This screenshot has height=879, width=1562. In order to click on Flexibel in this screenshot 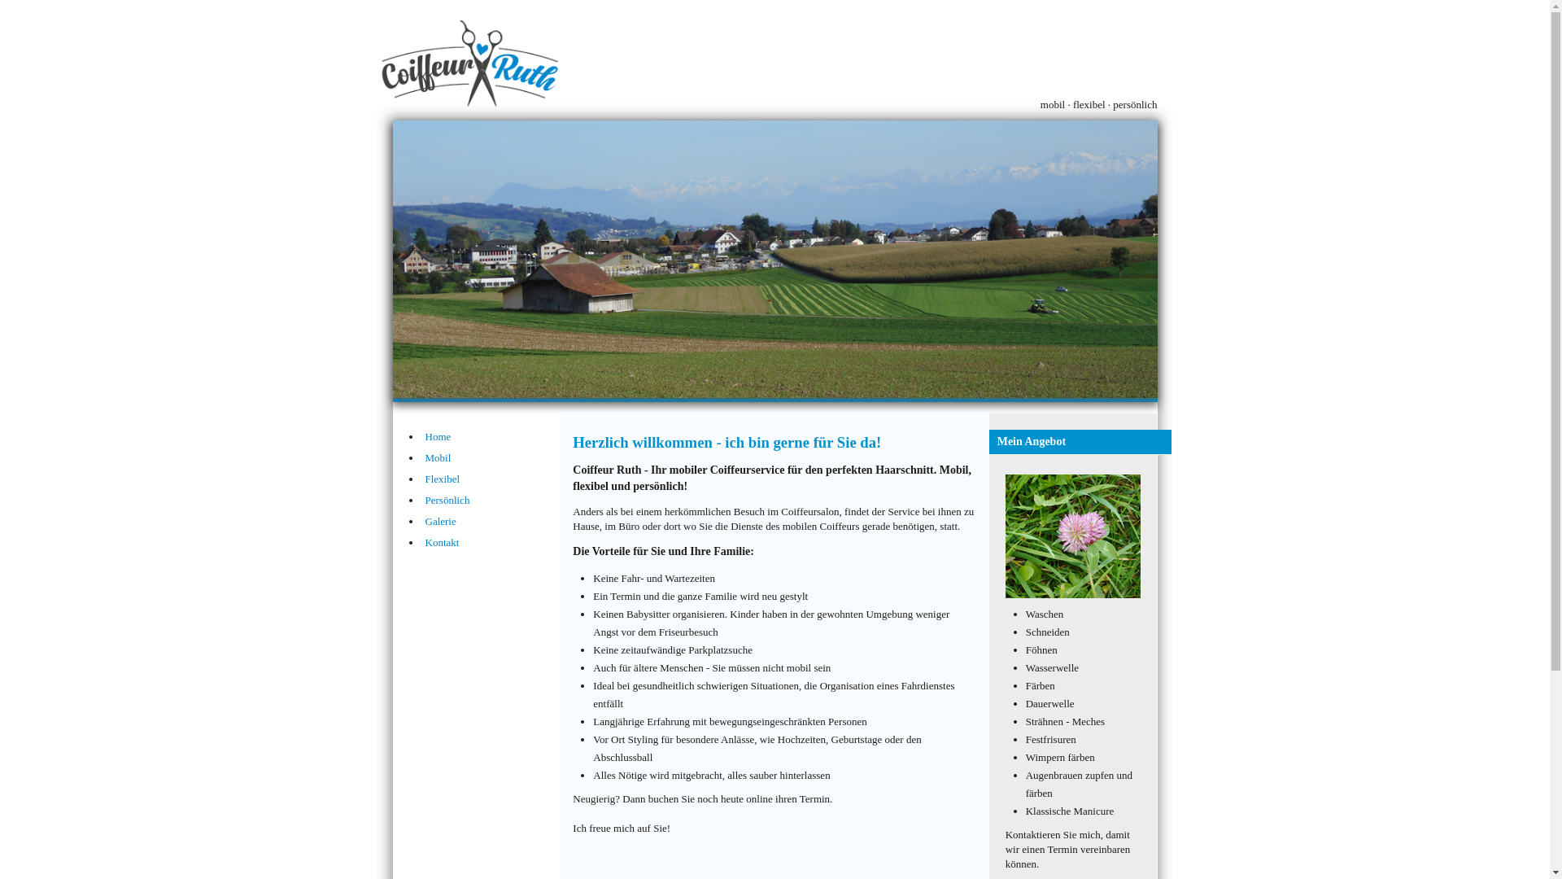, I will do `click(493, 479)`.